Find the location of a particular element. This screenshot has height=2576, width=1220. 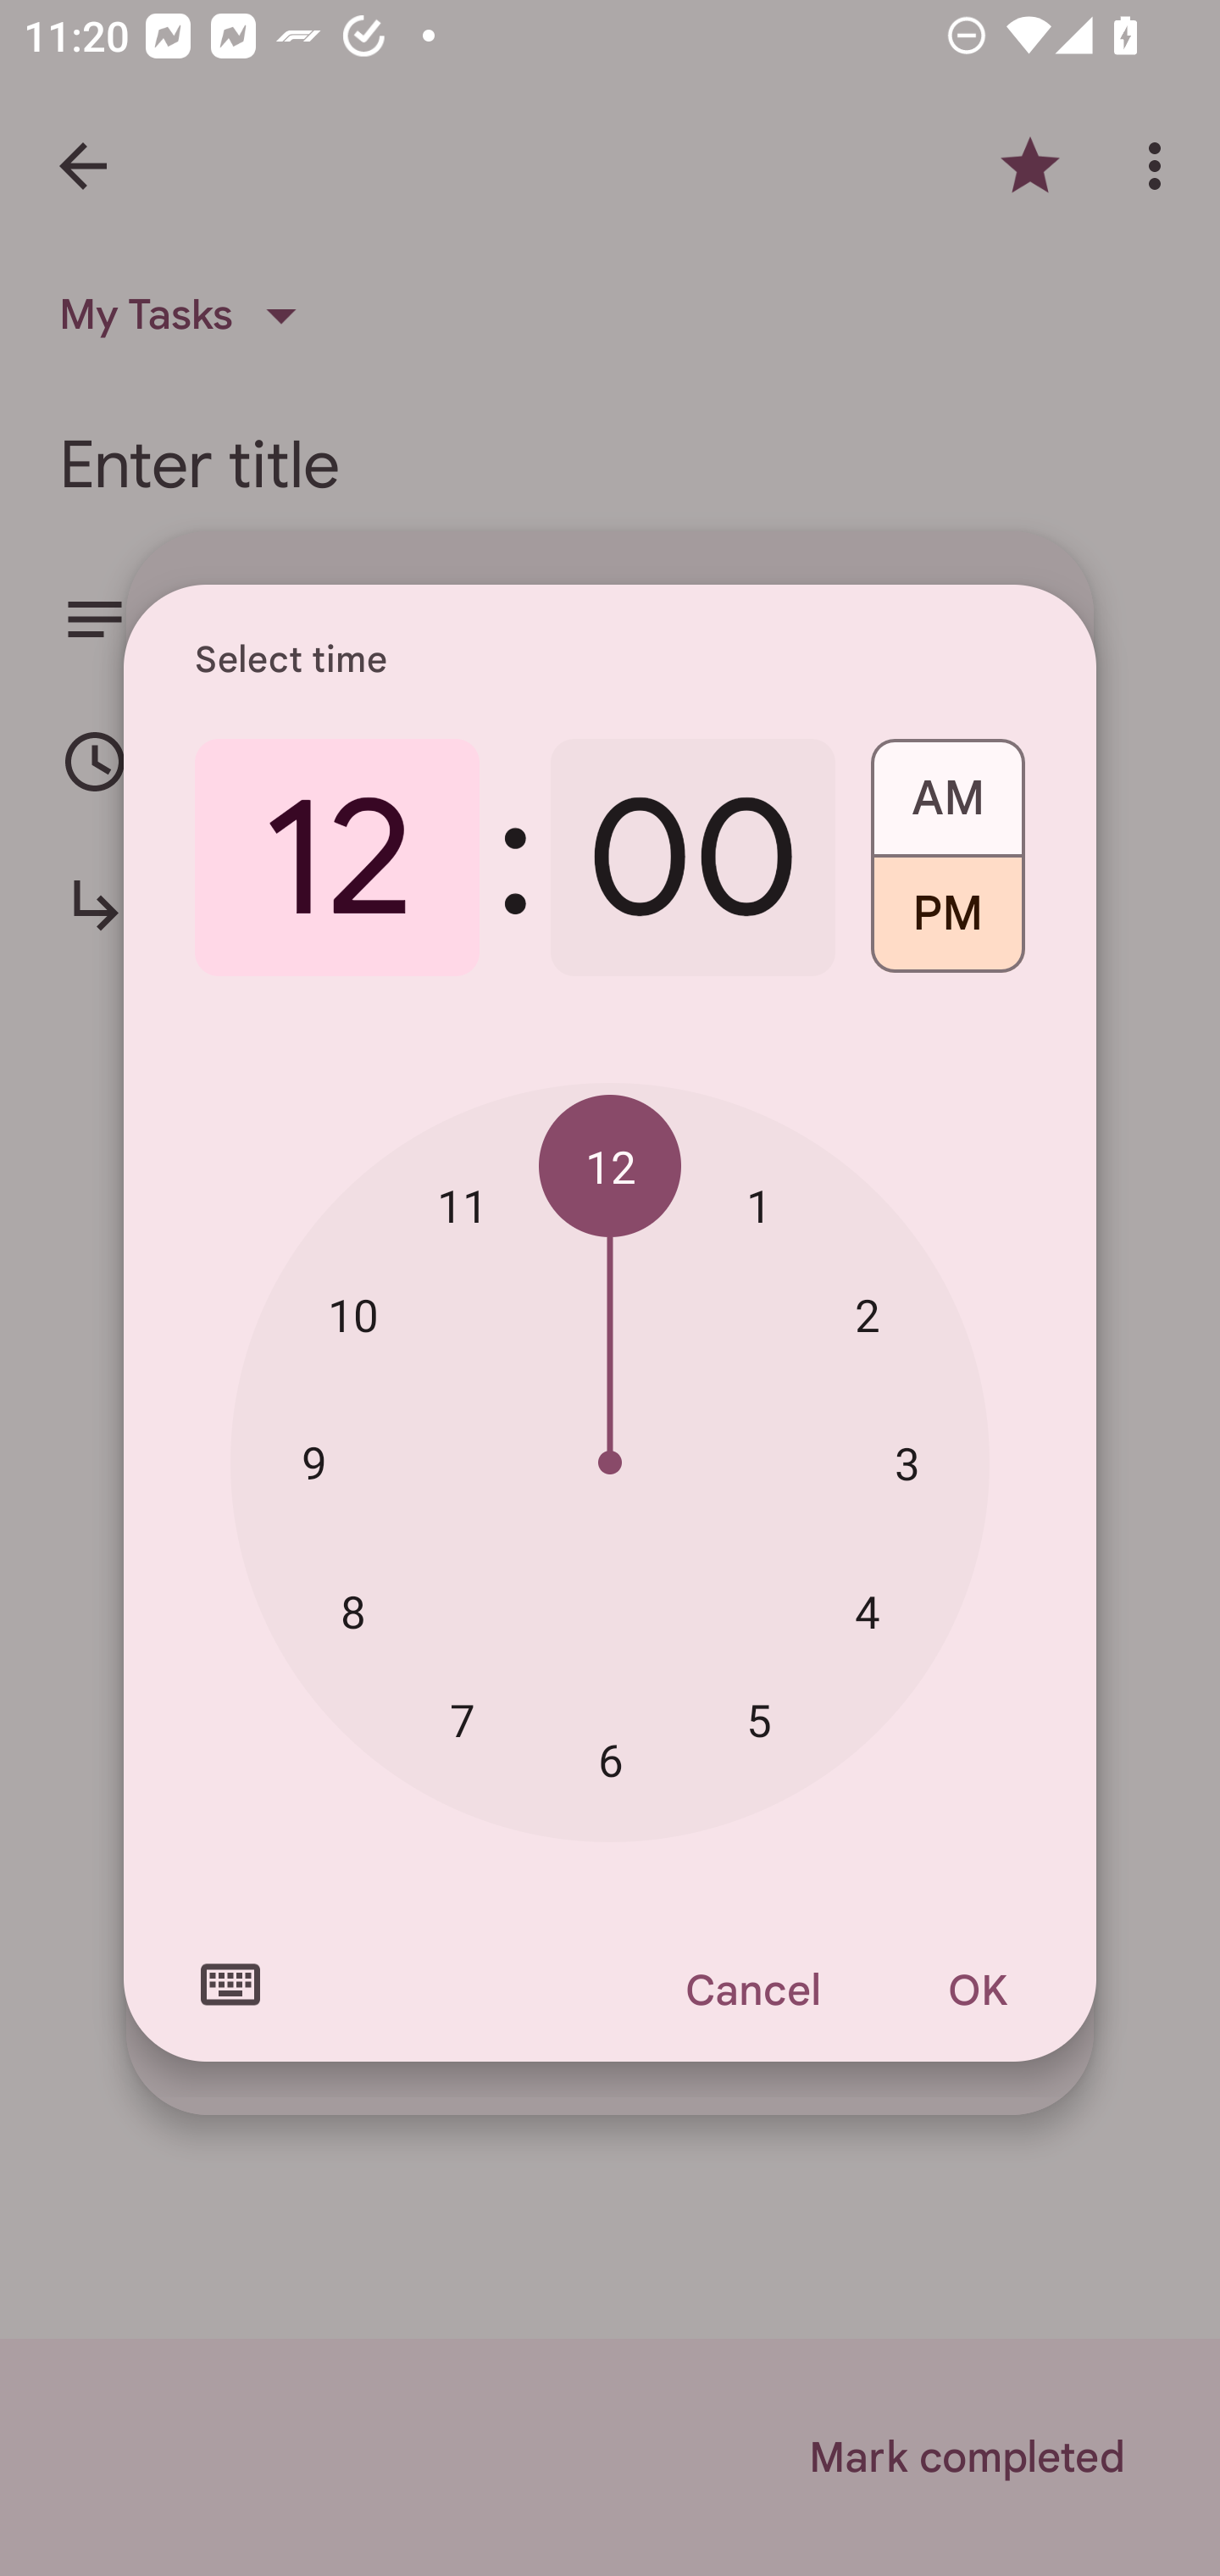

5 5 o'clock is located at coordinates (759, 1718).